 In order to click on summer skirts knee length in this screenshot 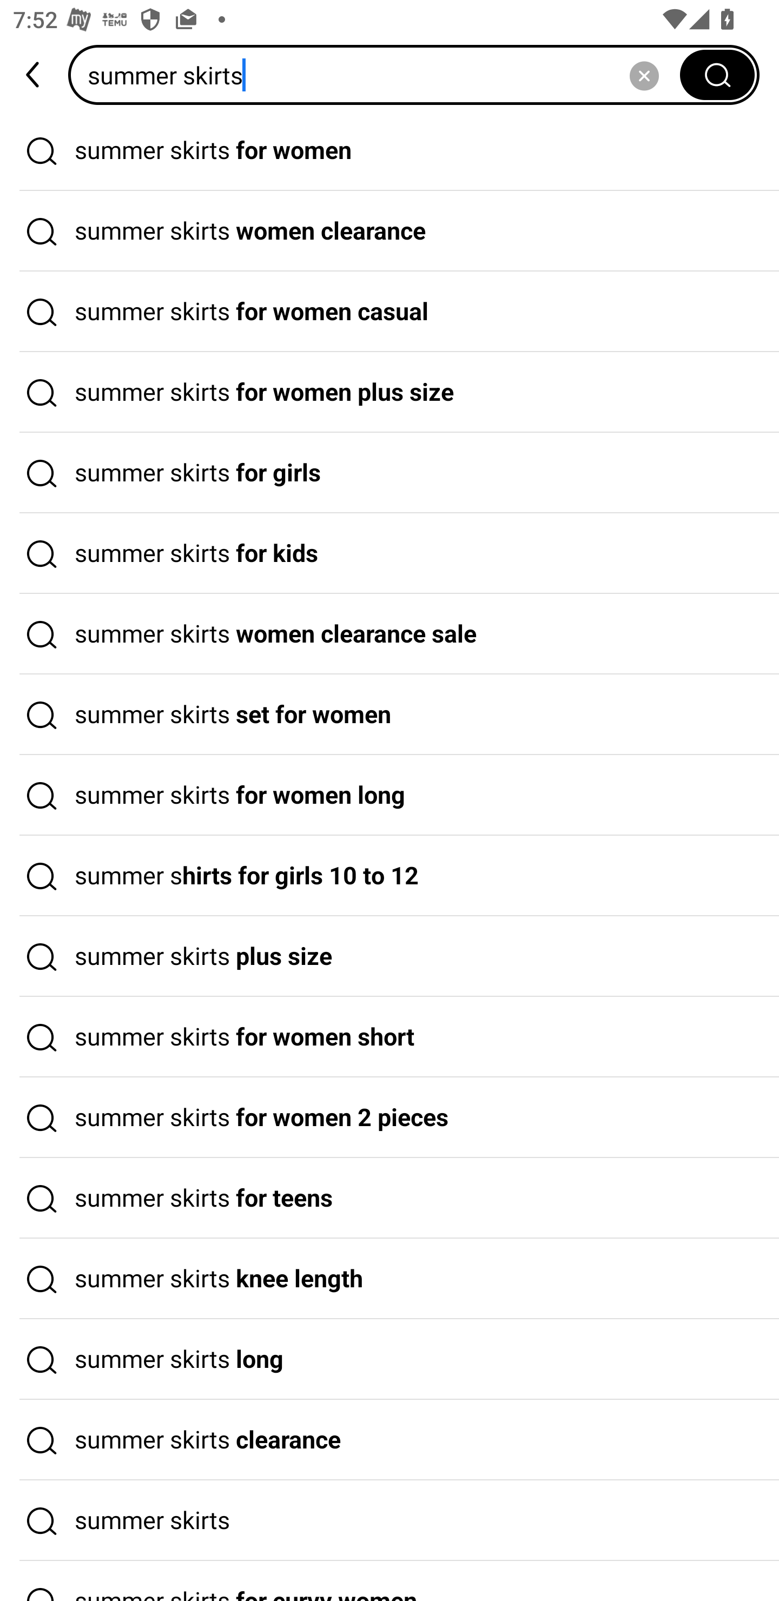, I will do `click(389, 1279)`.